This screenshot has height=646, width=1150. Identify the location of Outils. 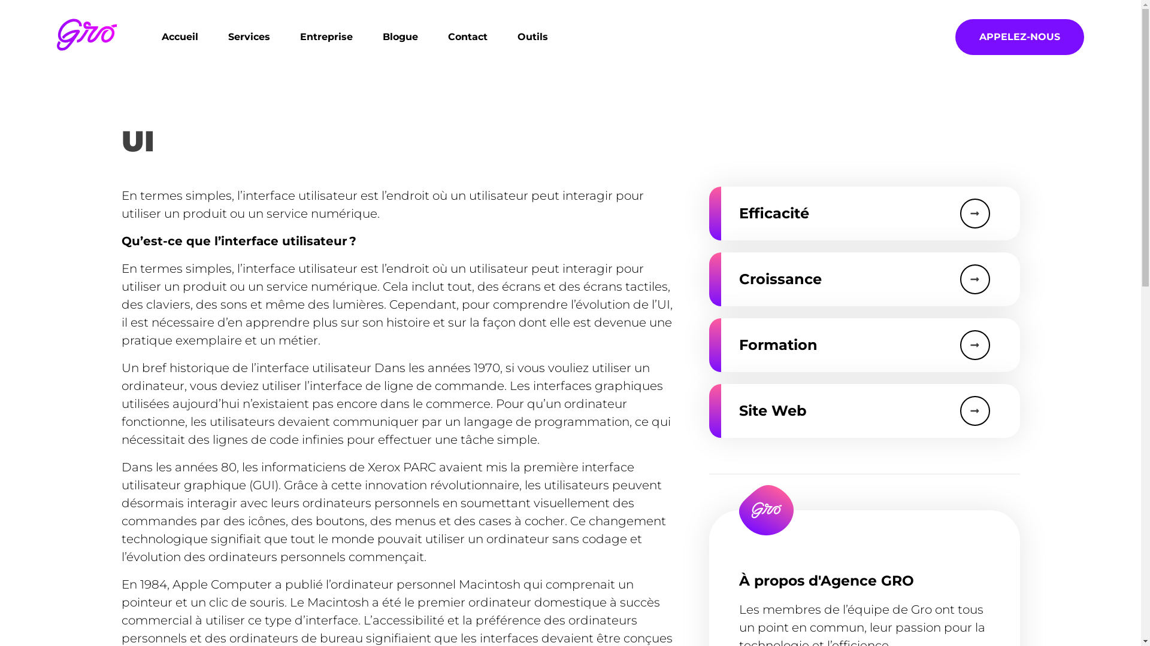
(533, 37).